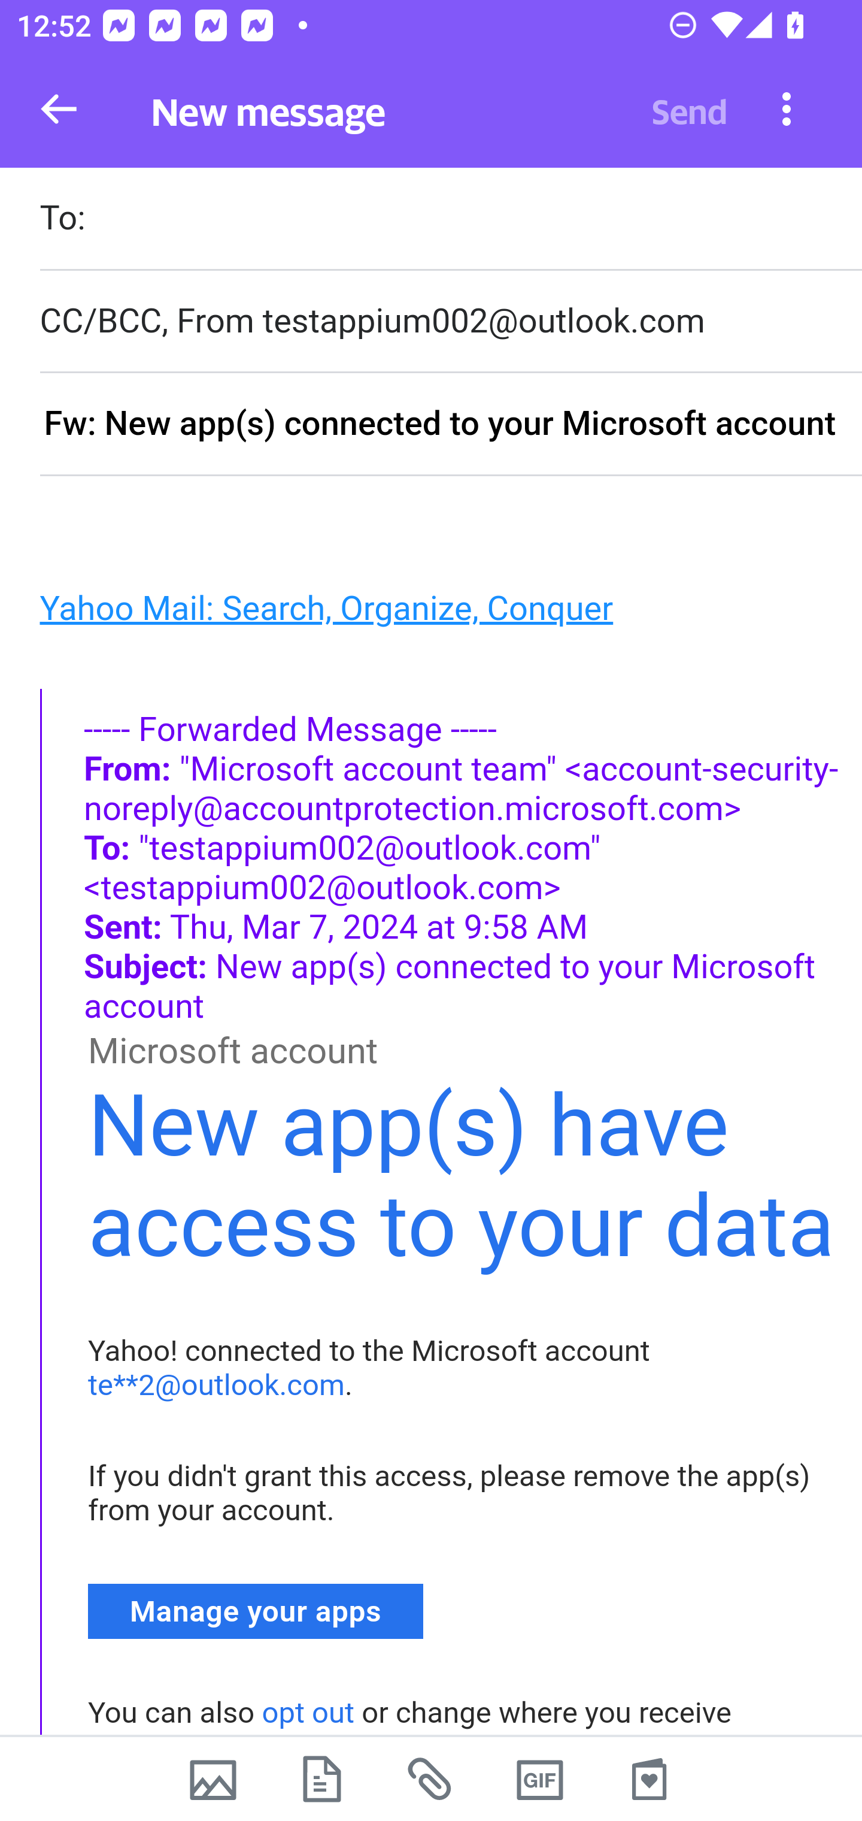 Image resolution: width=862 pixels, height=1821 pixels. I want to click on More options, so click(787, 108).